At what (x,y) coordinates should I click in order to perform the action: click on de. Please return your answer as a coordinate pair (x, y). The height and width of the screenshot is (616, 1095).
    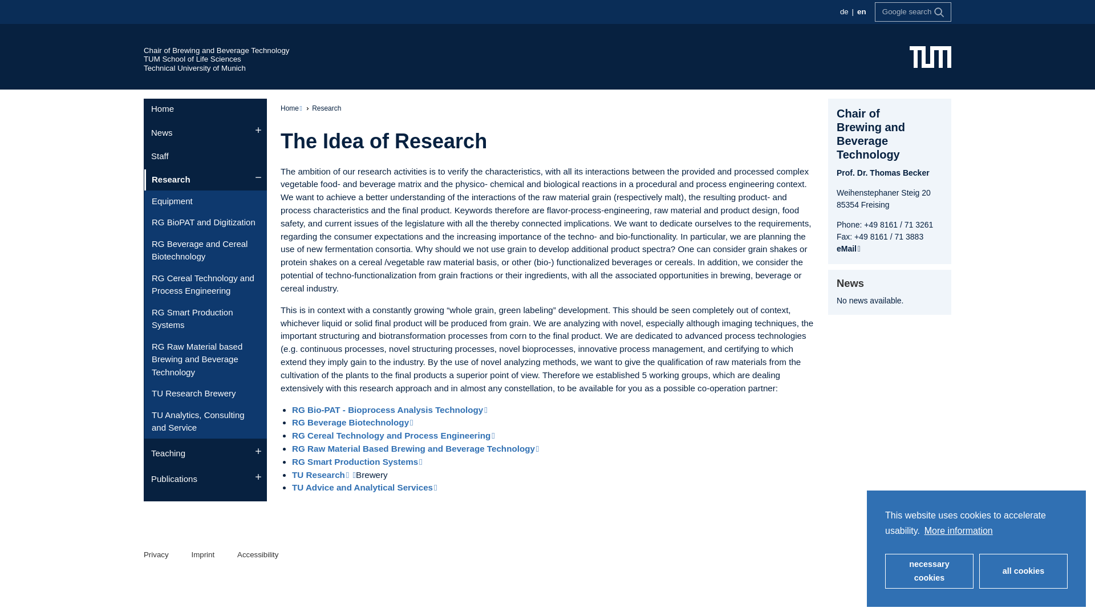
    Looking at the image, I should click on (845, 11).